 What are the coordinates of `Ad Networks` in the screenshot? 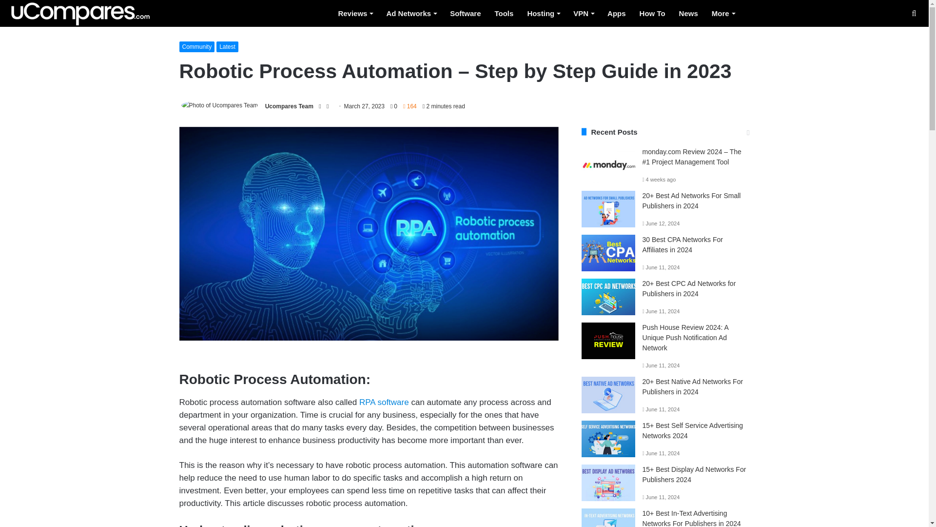 It's located at (410, 14).